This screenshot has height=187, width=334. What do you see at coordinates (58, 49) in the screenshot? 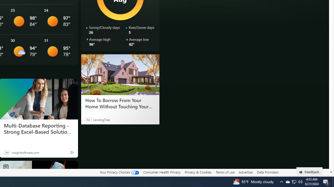
I see `See More Details` at bounding box center [58, 49].